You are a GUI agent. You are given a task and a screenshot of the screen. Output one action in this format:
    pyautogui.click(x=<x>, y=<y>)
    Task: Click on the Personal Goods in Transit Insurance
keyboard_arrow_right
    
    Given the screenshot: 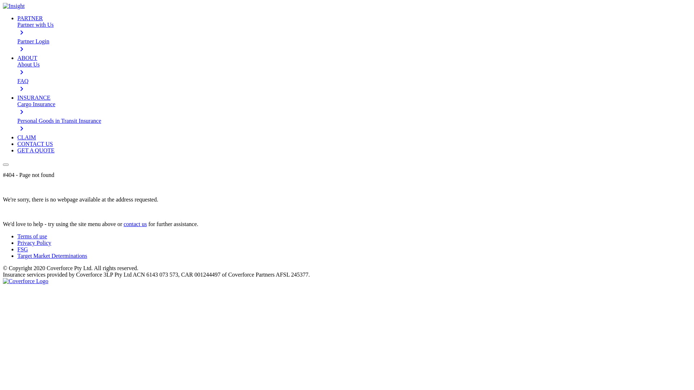 What is the action you would take?
    pyautogui.click(x=354, y=129)
    